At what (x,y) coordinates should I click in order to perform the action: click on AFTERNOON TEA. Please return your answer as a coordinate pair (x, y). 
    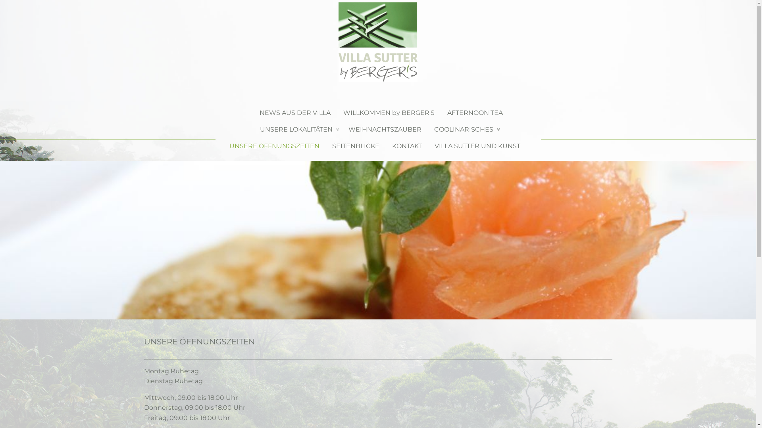
    Looking at the image, I should click on (475, 113).